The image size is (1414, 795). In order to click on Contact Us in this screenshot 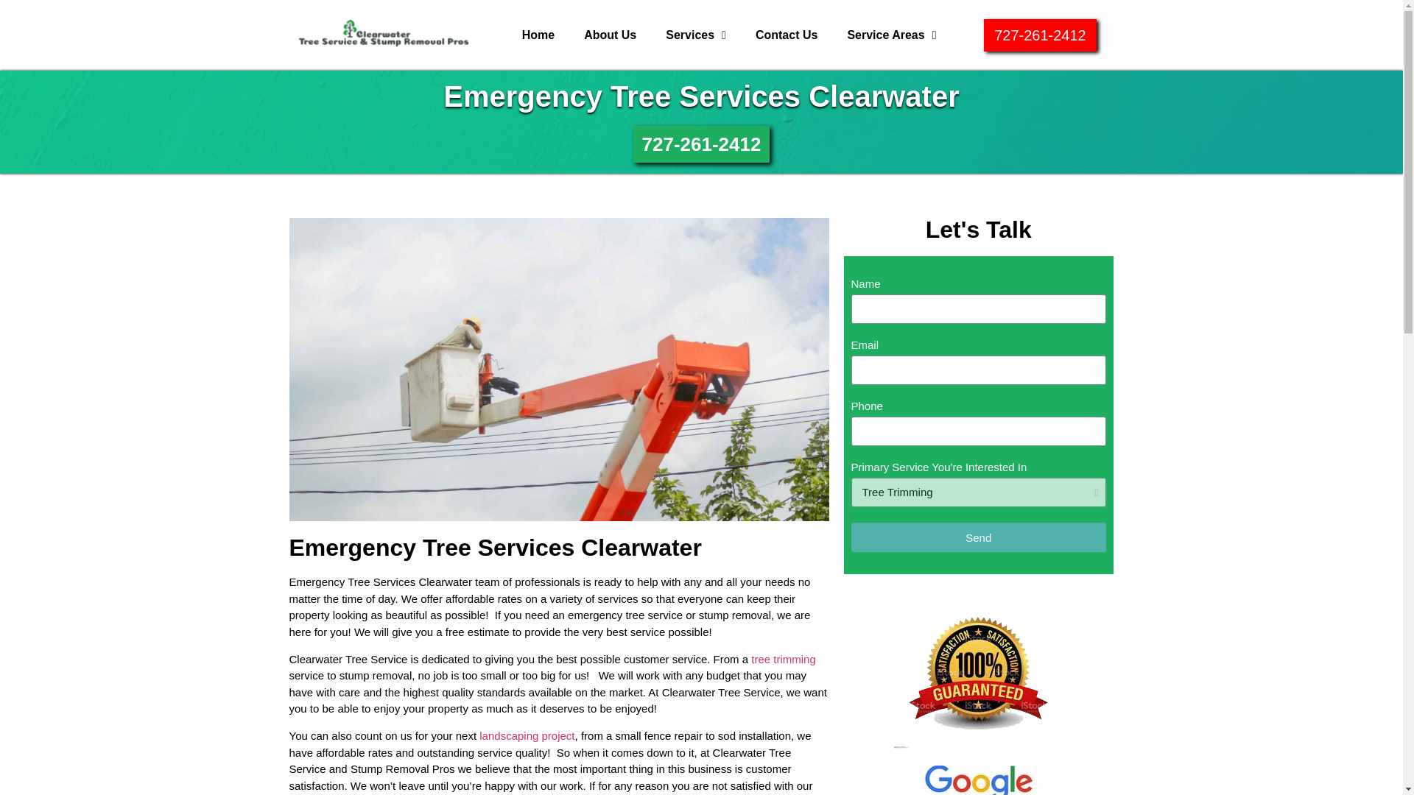, I will do `click(787, 35)`.